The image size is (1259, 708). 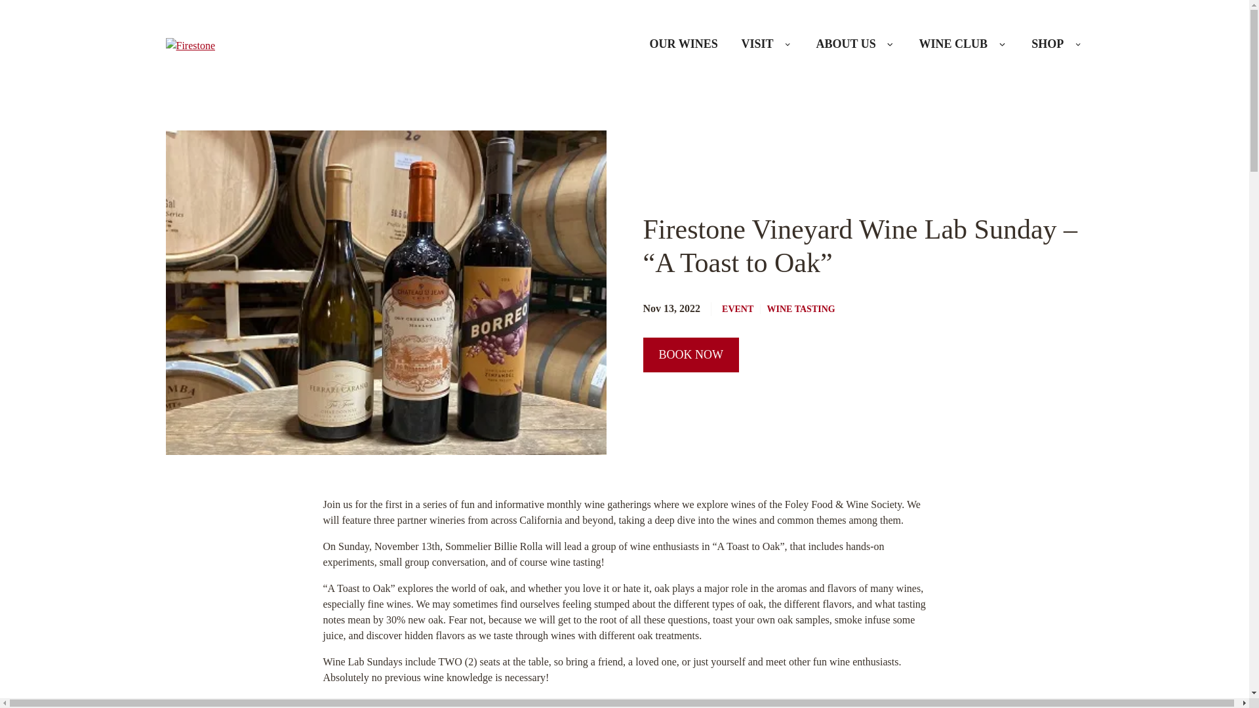 What do you see at coordinates (846, 45) in the screenshot?
I see `ABOUT US` at bounding box center [846, 45].